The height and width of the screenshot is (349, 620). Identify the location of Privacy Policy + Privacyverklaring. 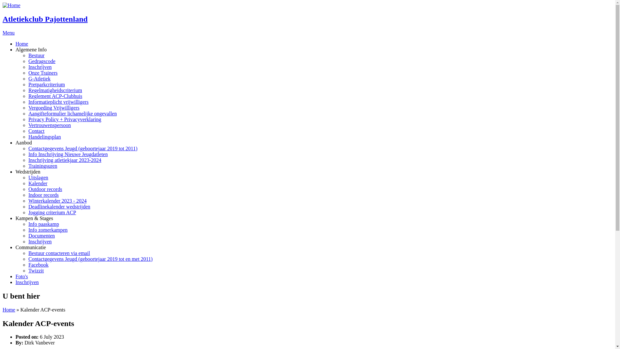
(65, 120).